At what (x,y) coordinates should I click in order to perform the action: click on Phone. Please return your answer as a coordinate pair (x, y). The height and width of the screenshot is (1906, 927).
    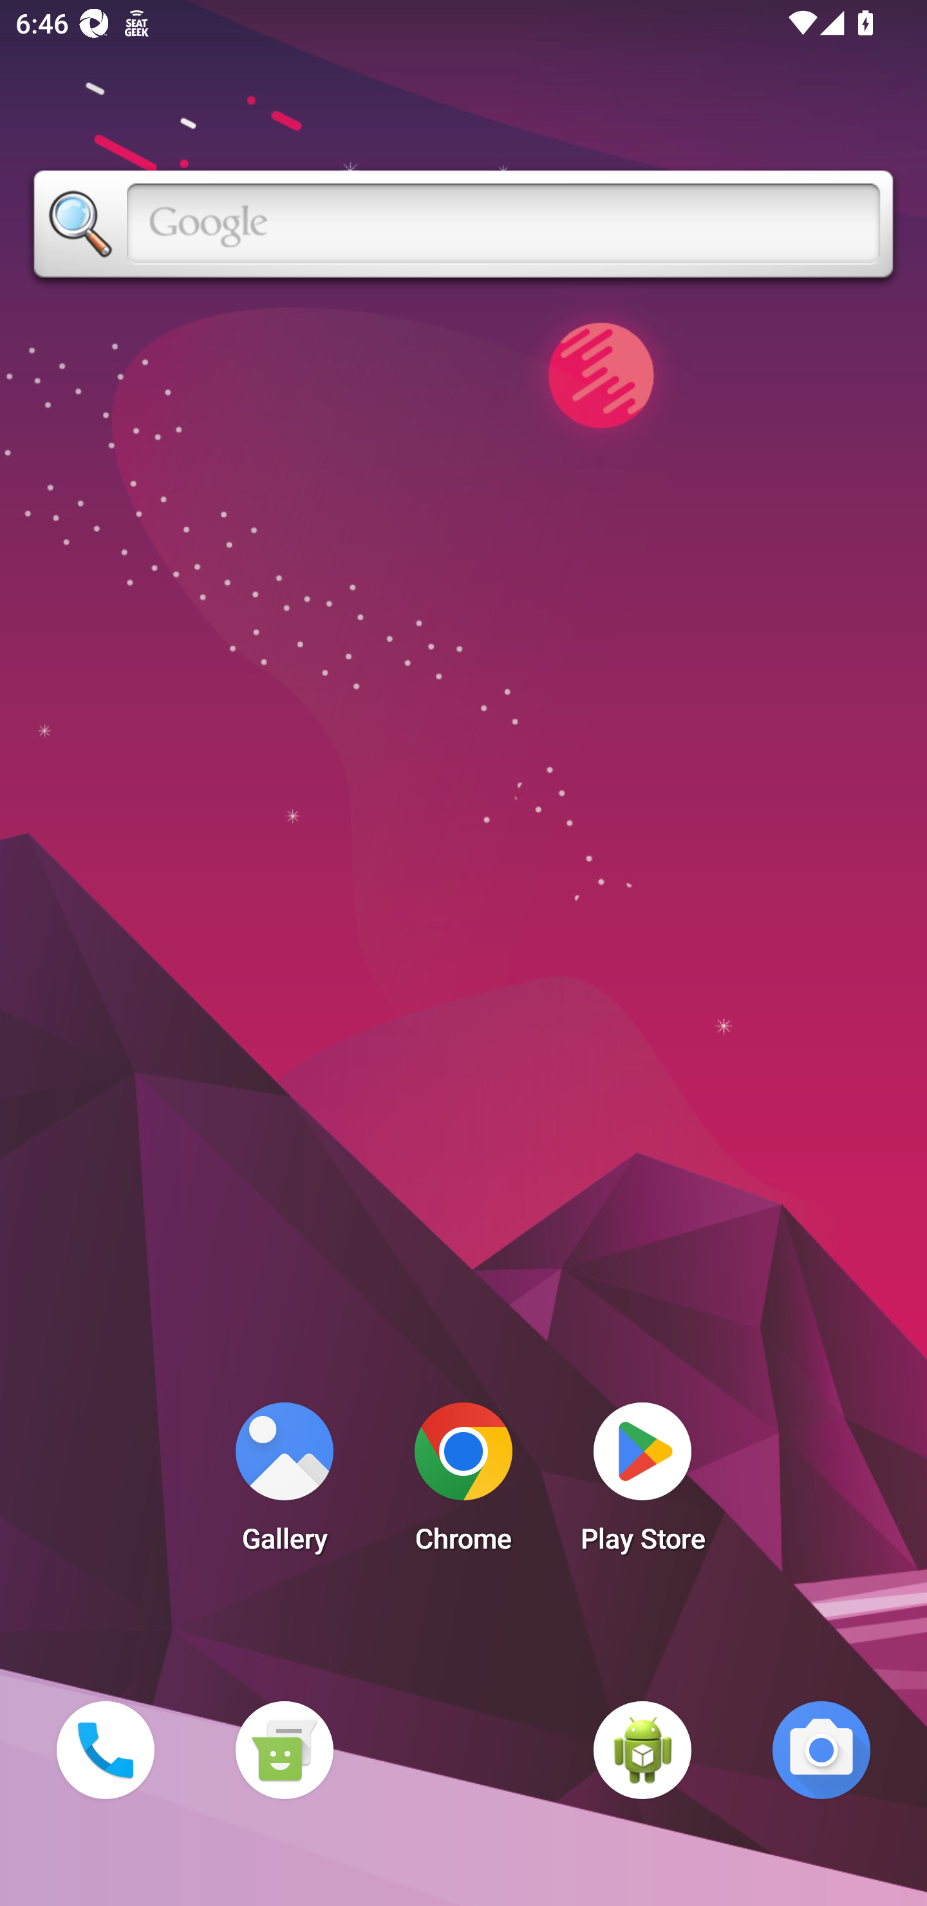
    Looking at the image, I should click on (105, 1750).